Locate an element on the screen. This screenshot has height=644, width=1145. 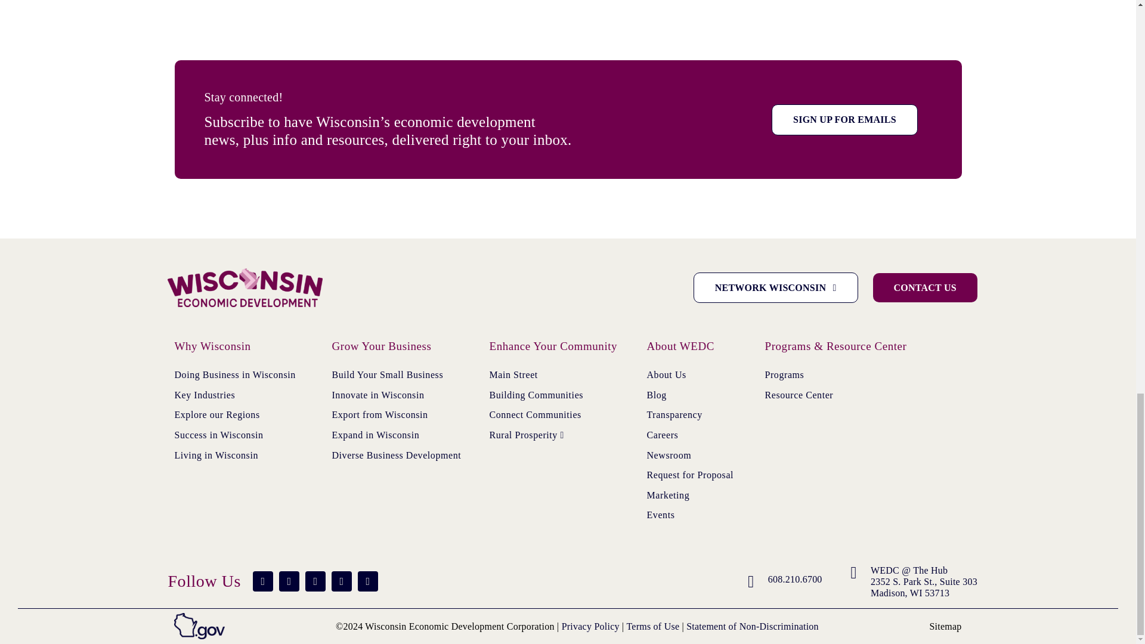
Contact Us is located at coordinates (925, 287).